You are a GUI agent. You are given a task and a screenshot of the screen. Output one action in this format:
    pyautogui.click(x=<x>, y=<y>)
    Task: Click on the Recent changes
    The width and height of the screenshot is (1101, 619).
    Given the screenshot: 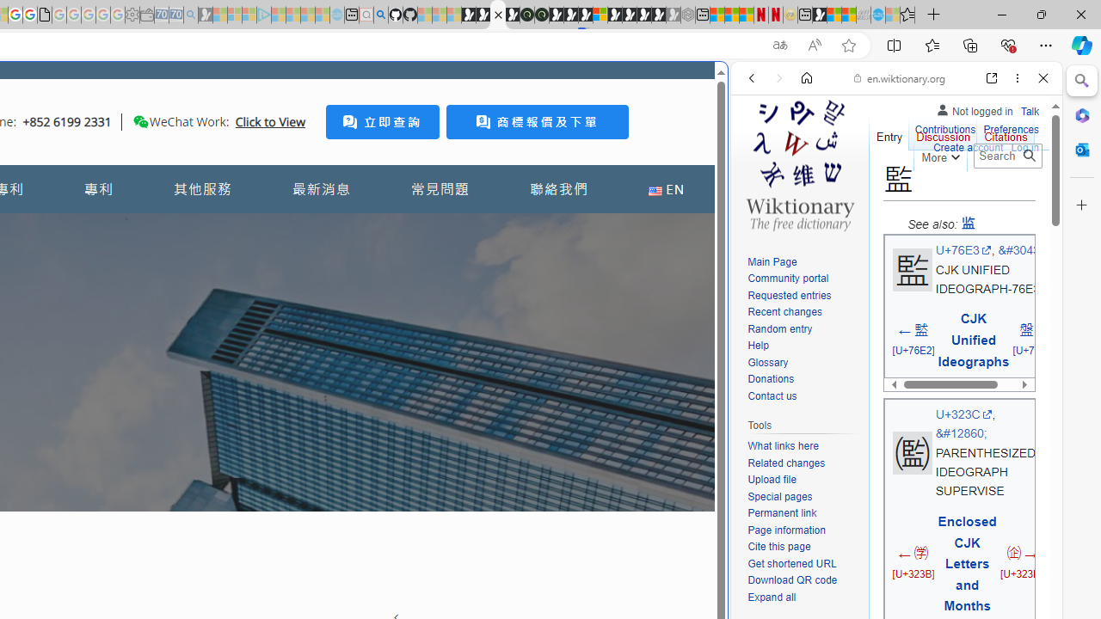 What is the action you would take?
    pyautogui.click(x=803, y=313)
    